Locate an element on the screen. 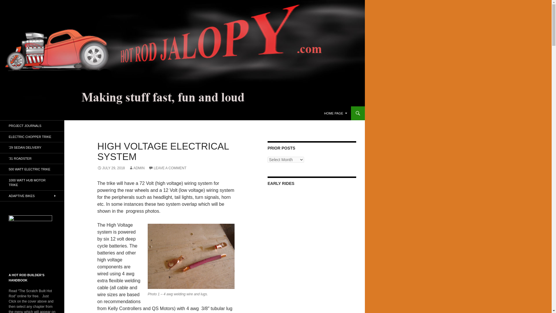 This screenshot has height=313, width=556. JULY 29, 2018 is located at coordinates (111, 168).